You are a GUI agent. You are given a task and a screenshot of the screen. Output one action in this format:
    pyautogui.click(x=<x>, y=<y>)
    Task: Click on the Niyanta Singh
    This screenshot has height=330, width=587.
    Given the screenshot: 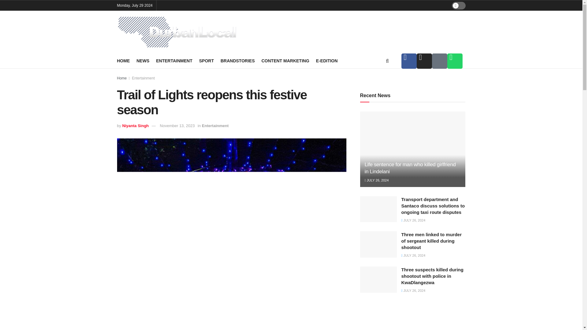 What is the action you would take?
    pyautogui.click(x=135, y=126)
    